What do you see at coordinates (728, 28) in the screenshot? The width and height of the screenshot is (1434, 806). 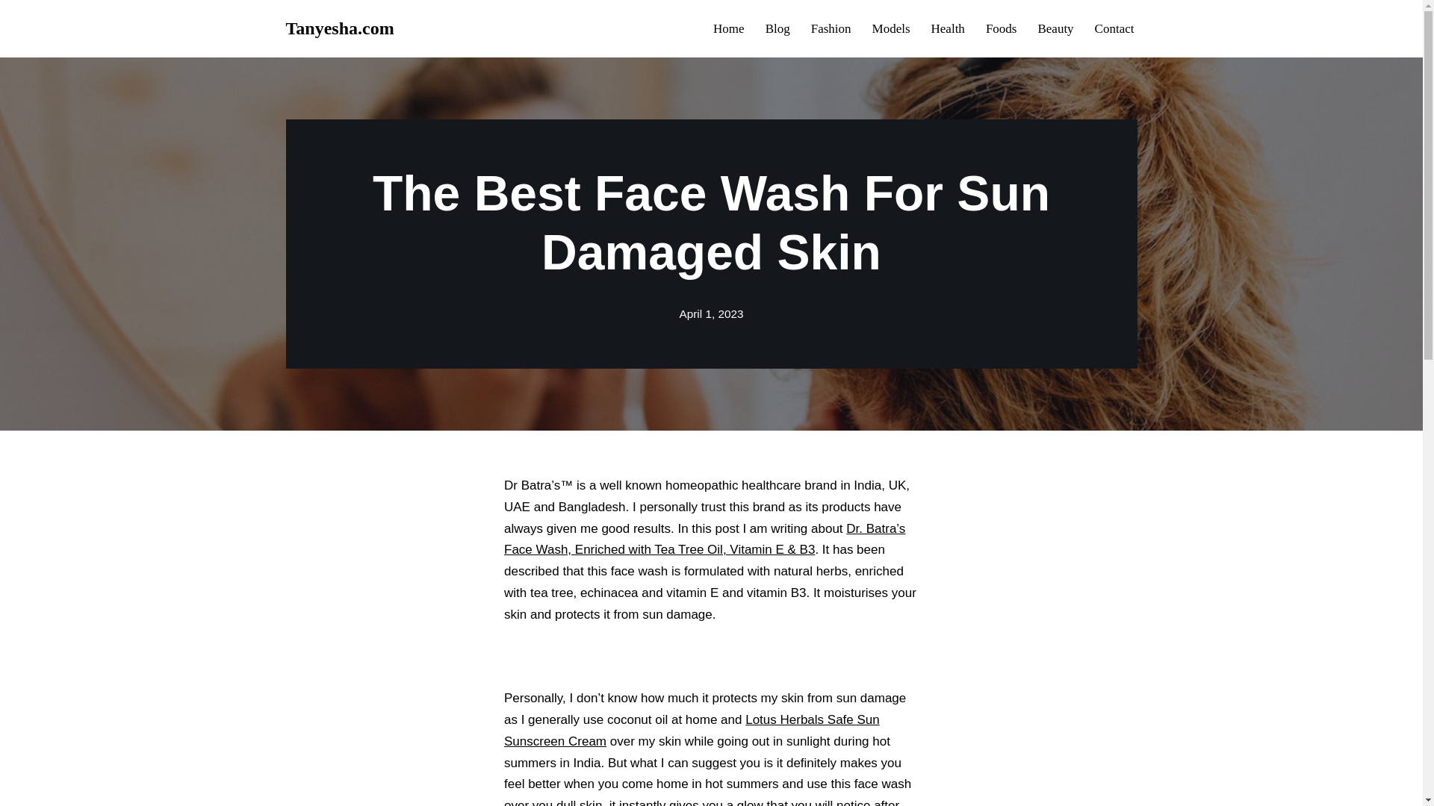 I see `Home` at bounding box center [728, 28].